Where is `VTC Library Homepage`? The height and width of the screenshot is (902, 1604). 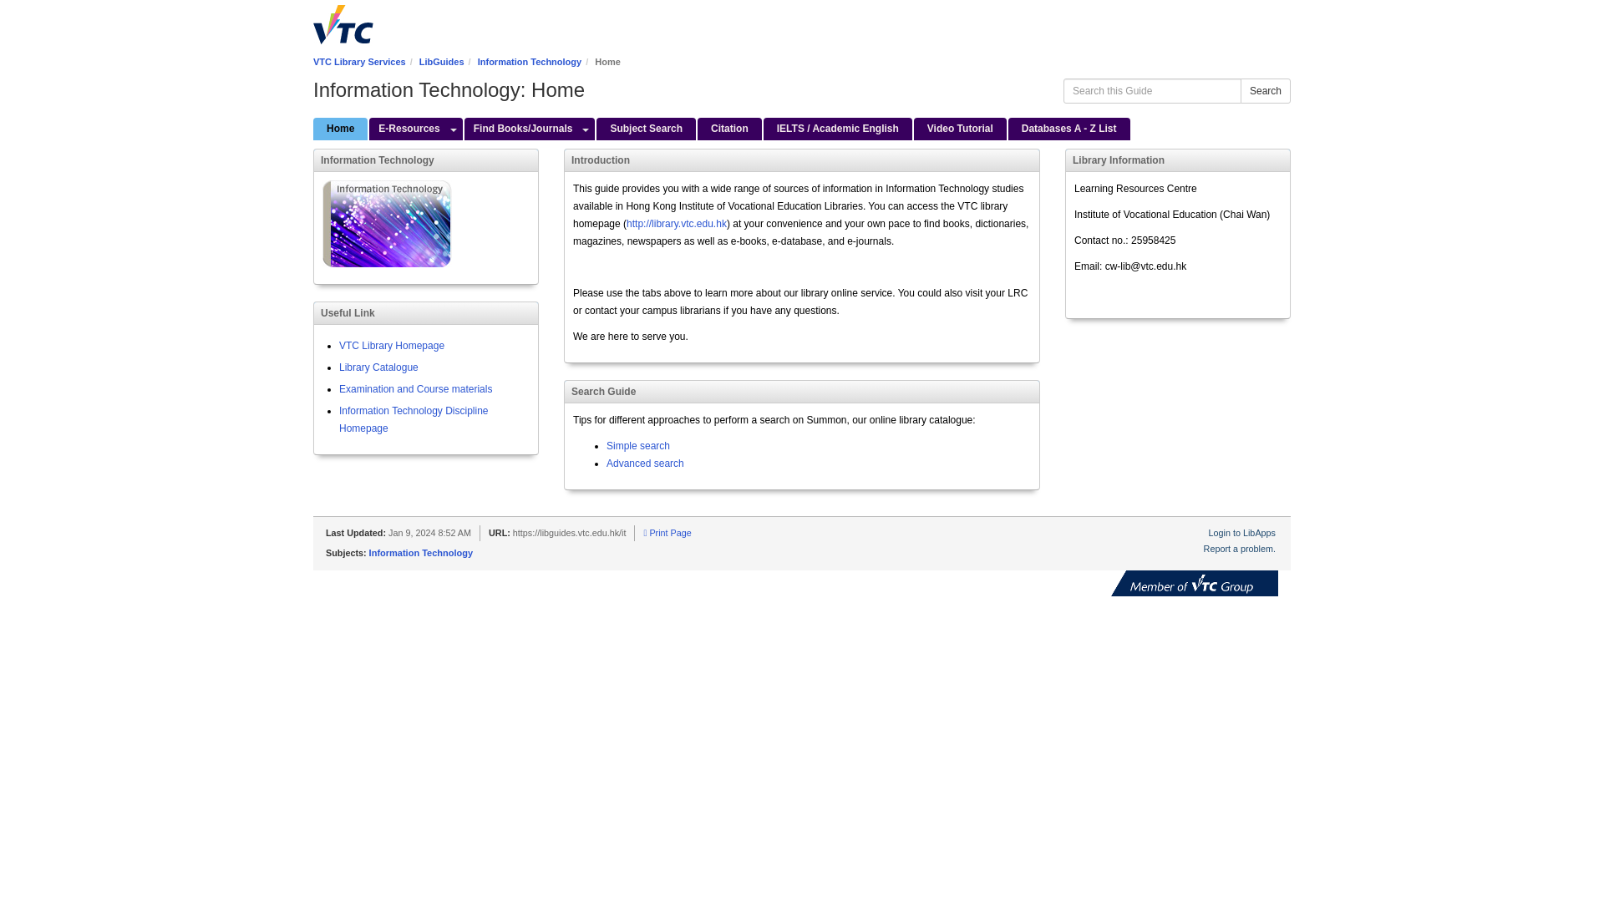 VTC Library Homepage is located at coordinates (391, 346).